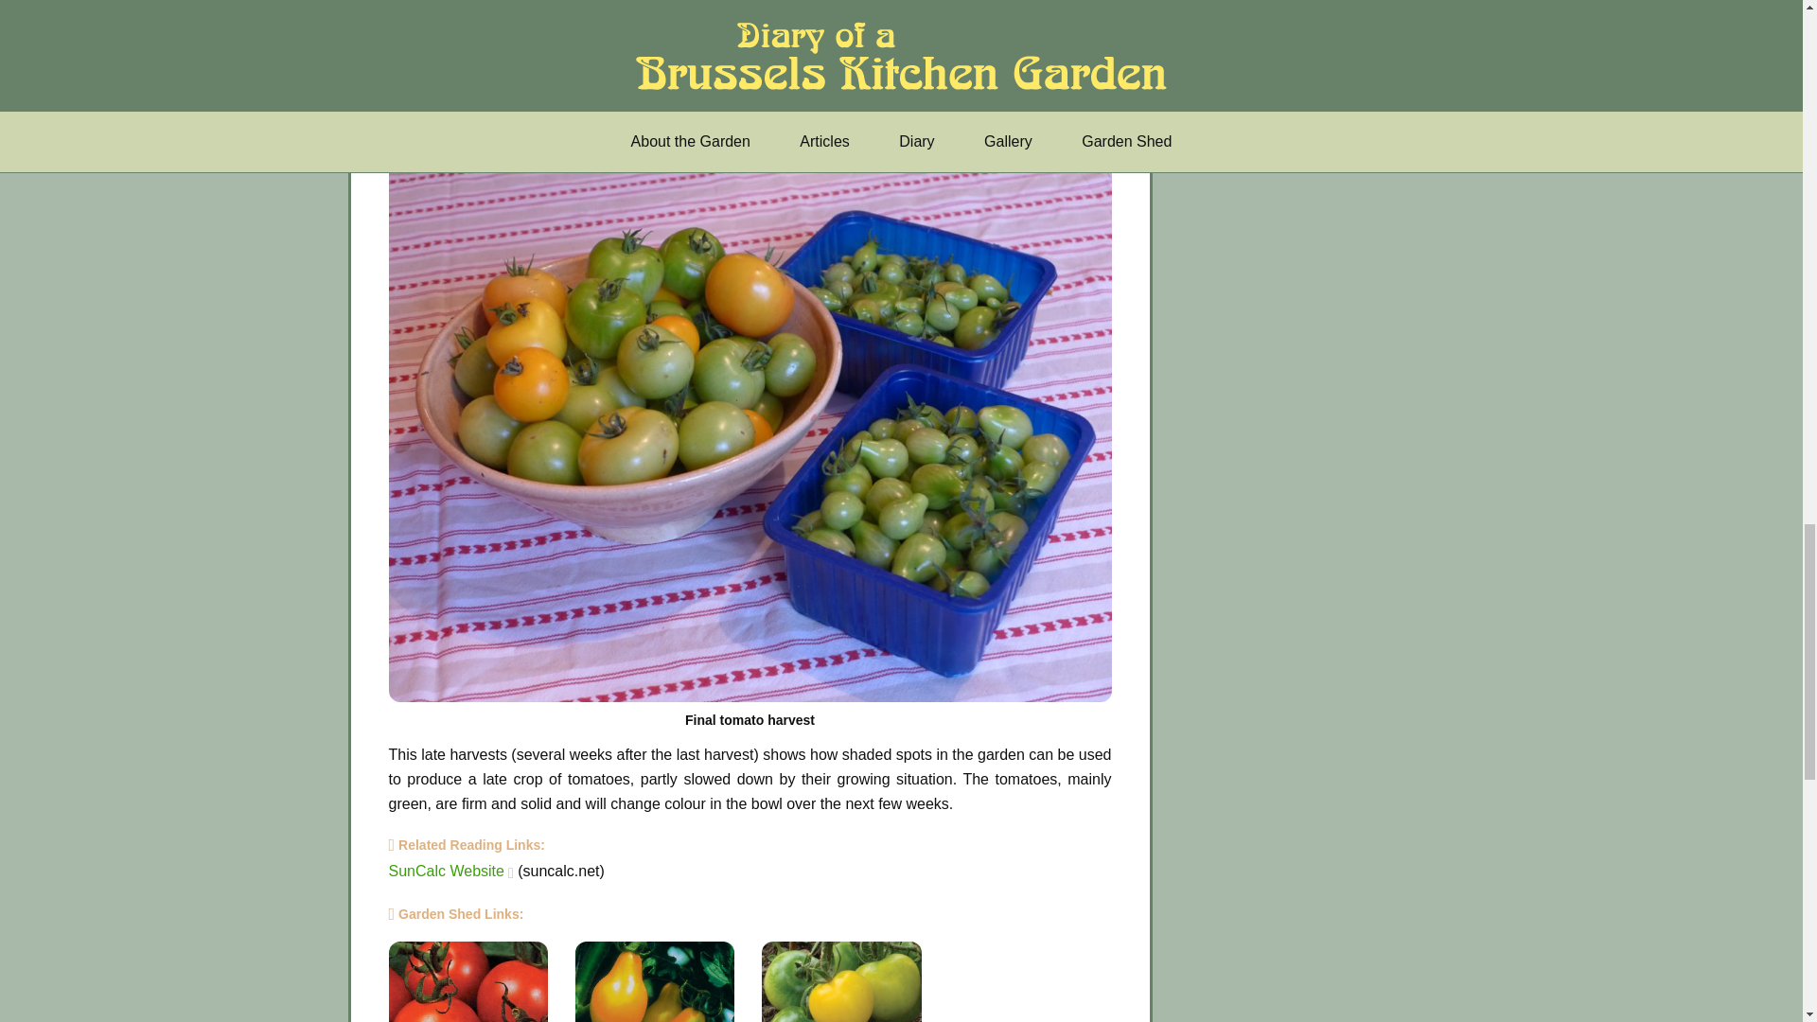  Describe the element at coordinates (467, 981) in the screenshot. I see `Tomato Alicante` at that location.